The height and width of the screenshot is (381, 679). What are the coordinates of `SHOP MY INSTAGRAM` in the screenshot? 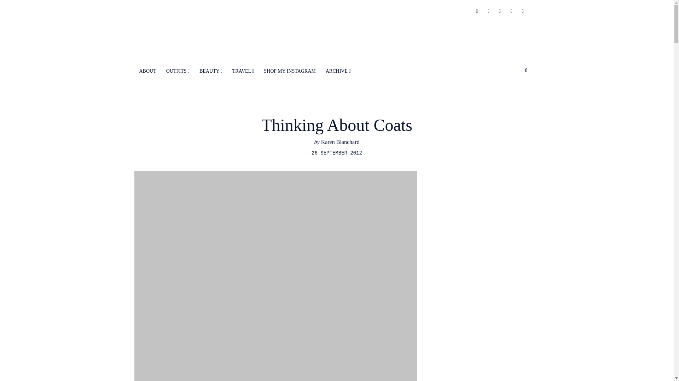 It's located at (289, 71).